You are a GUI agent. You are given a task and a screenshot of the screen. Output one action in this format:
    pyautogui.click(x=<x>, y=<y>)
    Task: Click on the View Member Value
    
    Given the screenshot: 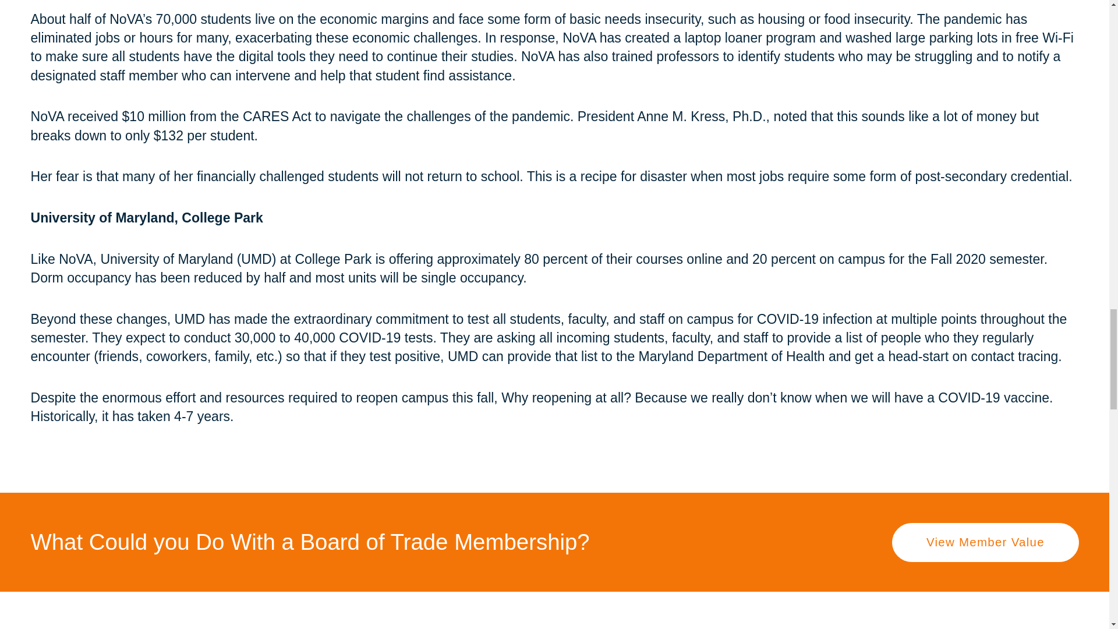 What is the action you would take?
    pyautogui.click(x=985, y=542)
    